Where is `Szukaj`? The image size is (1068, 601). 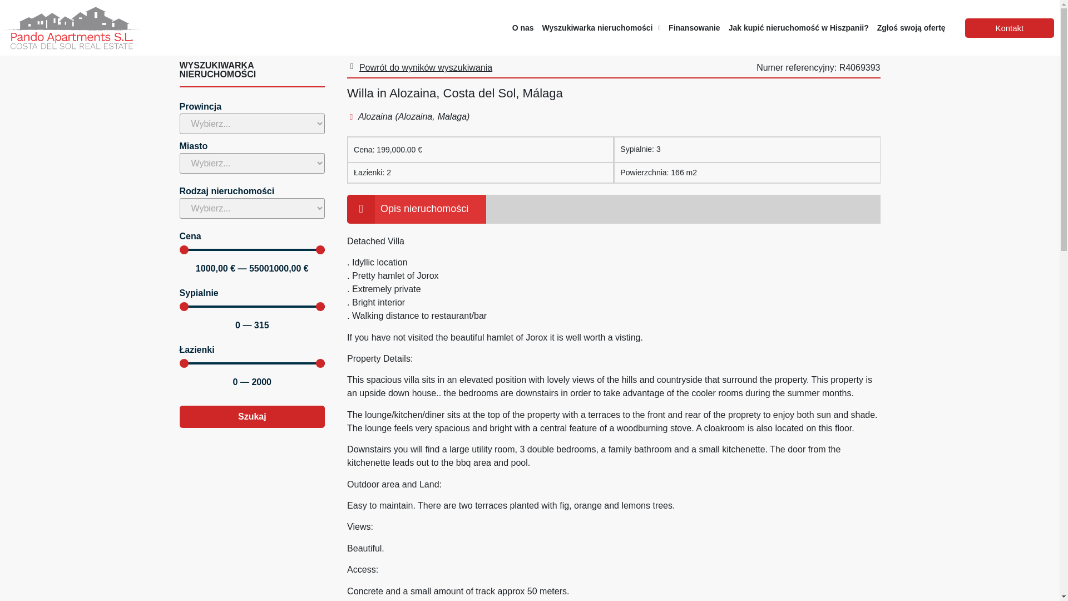
Szukaj is located at coordinates (251, 416).